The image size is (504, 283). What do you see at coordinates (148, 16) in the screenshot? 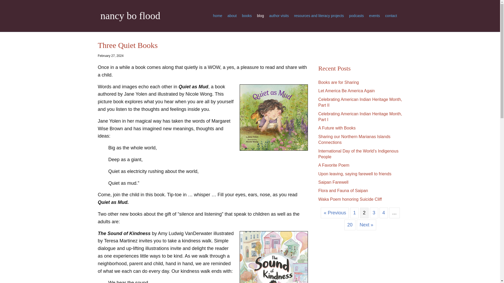
I see `nancy bo flood` at bounding box center [148, 16].